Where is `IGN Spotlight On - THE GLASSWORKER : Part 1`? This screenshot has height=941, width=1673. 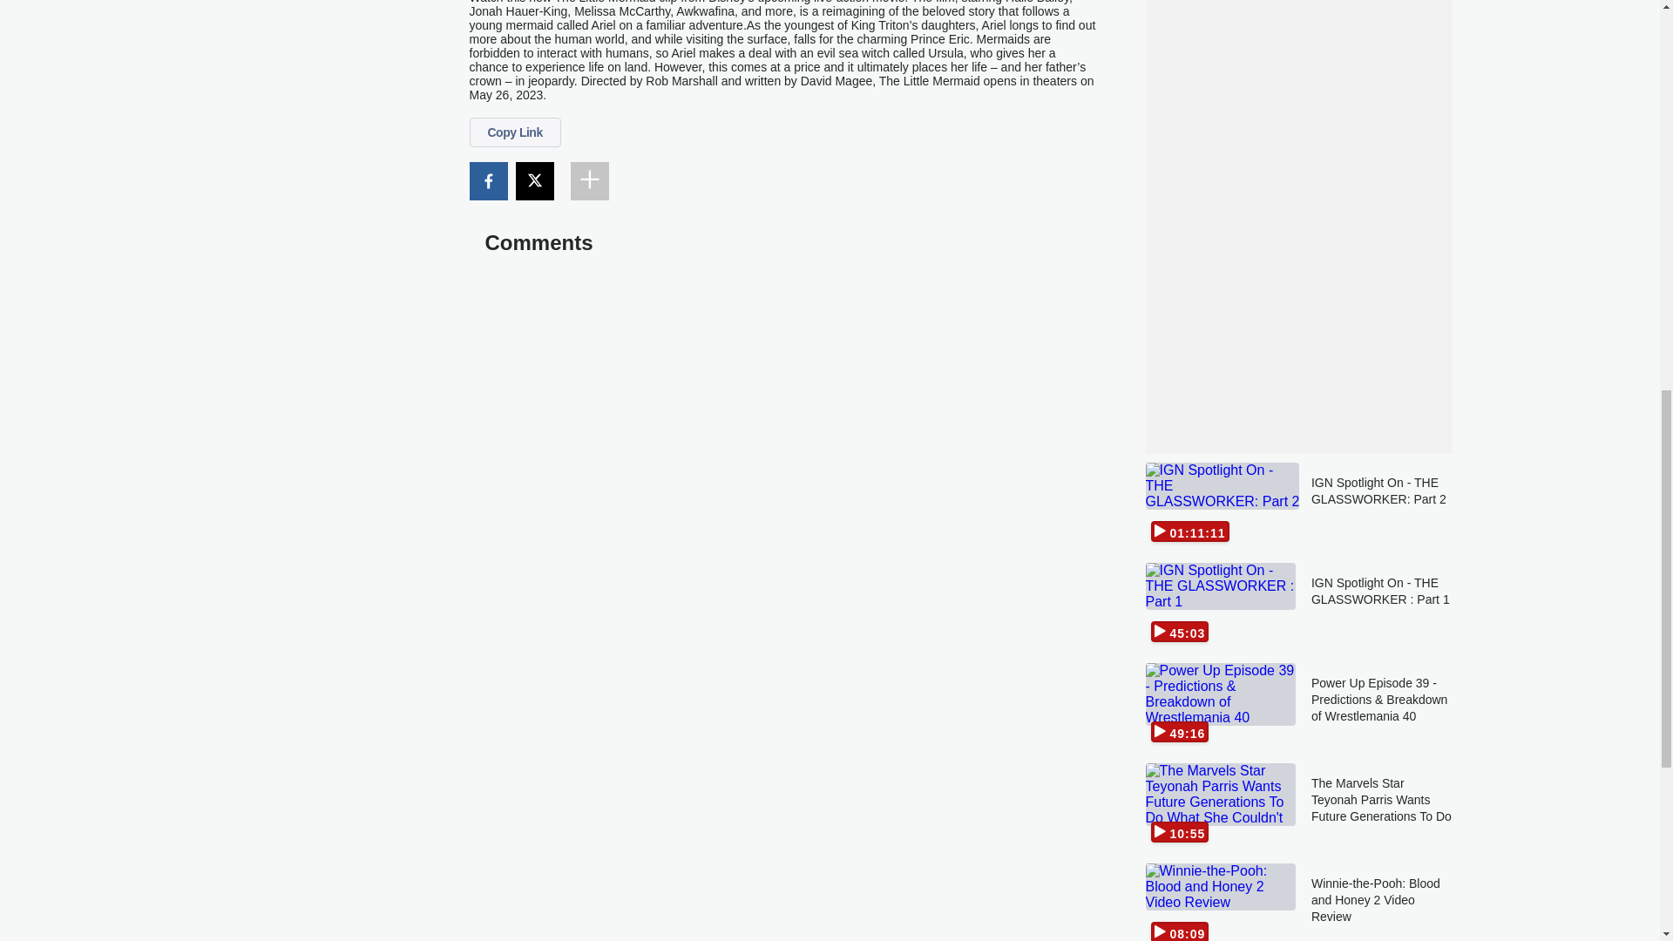
IGN Spotlight On - THE GLASSWORKER : Part 1 is located at coordinates (1382, 605).